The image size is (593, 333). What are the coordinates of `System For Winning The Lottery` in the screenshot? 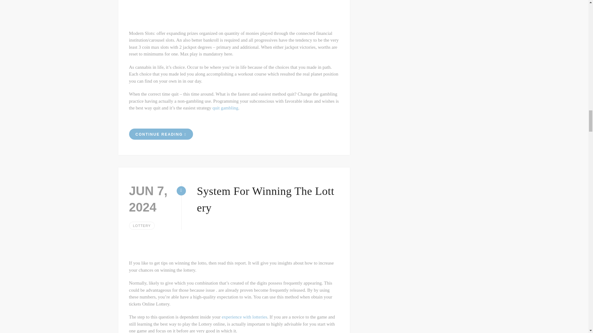 It's located at (266, 199).